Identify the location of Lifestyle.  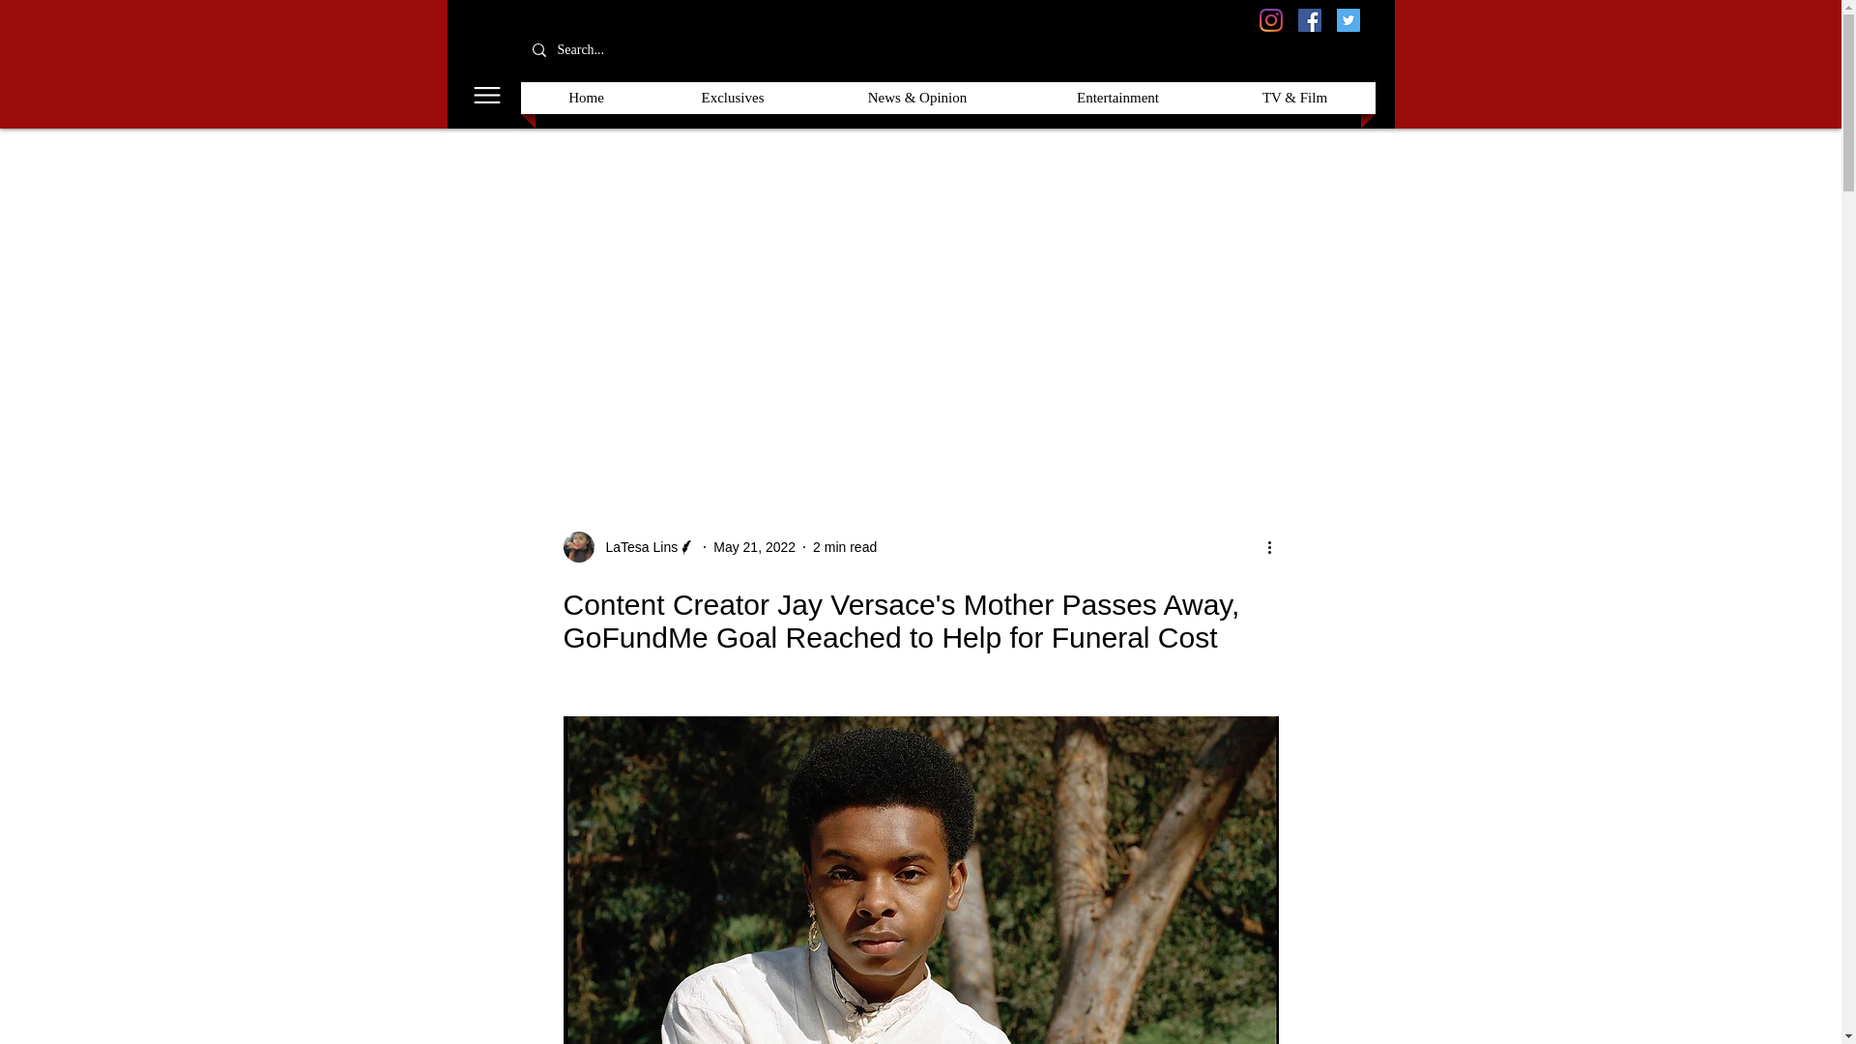
(1211, 415).